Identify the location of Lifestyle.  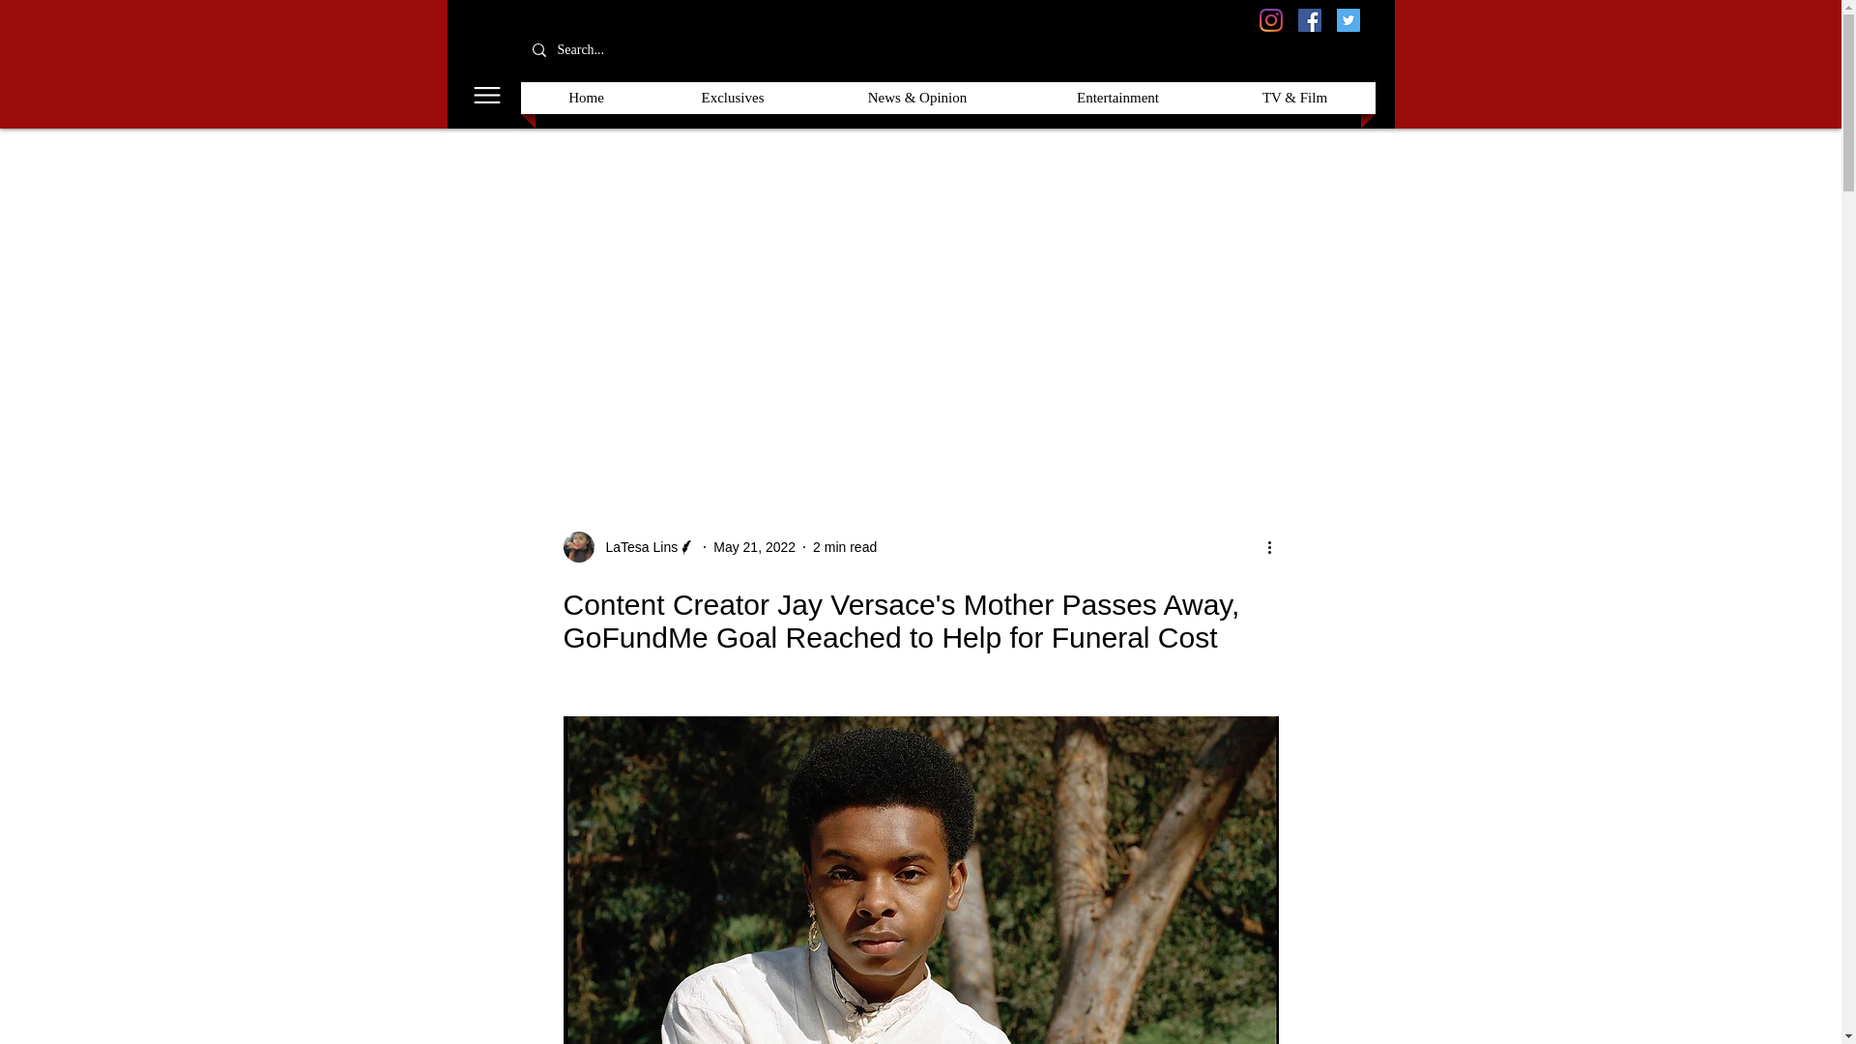
(1211, 415).